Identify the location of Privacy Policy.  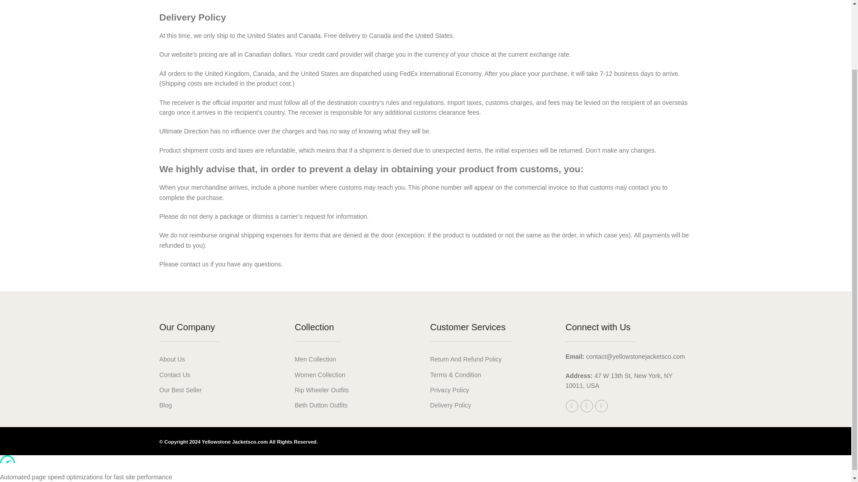
(492, 390).